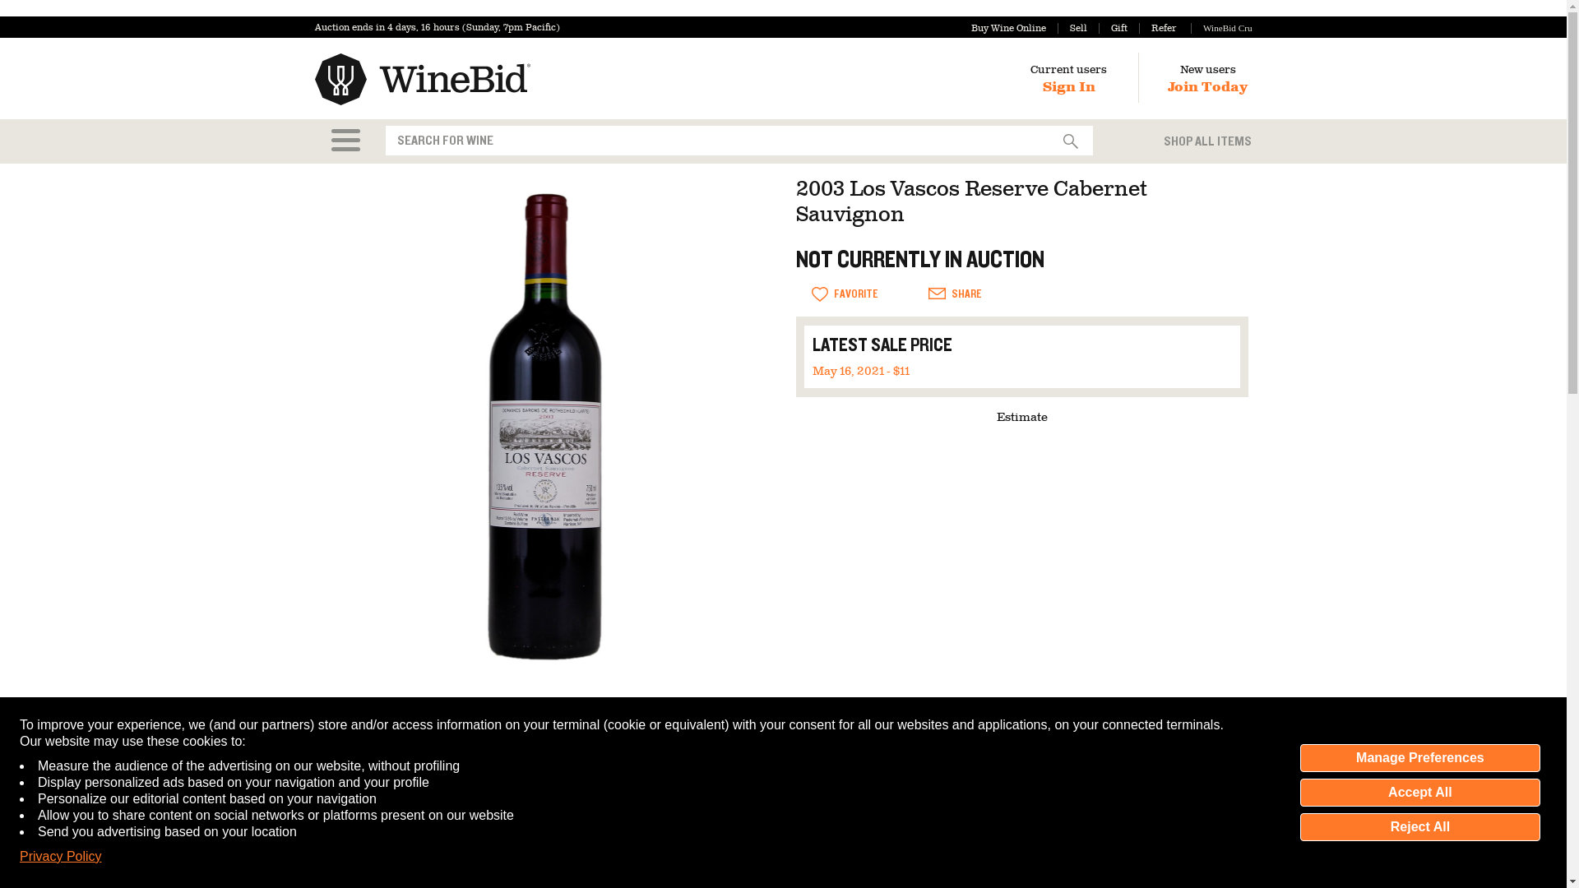 The width and height of the screenshot is (1579, 888). Describe the element at coordinates (1207, 87) in the screenshot. I see `Join Today` at that location.